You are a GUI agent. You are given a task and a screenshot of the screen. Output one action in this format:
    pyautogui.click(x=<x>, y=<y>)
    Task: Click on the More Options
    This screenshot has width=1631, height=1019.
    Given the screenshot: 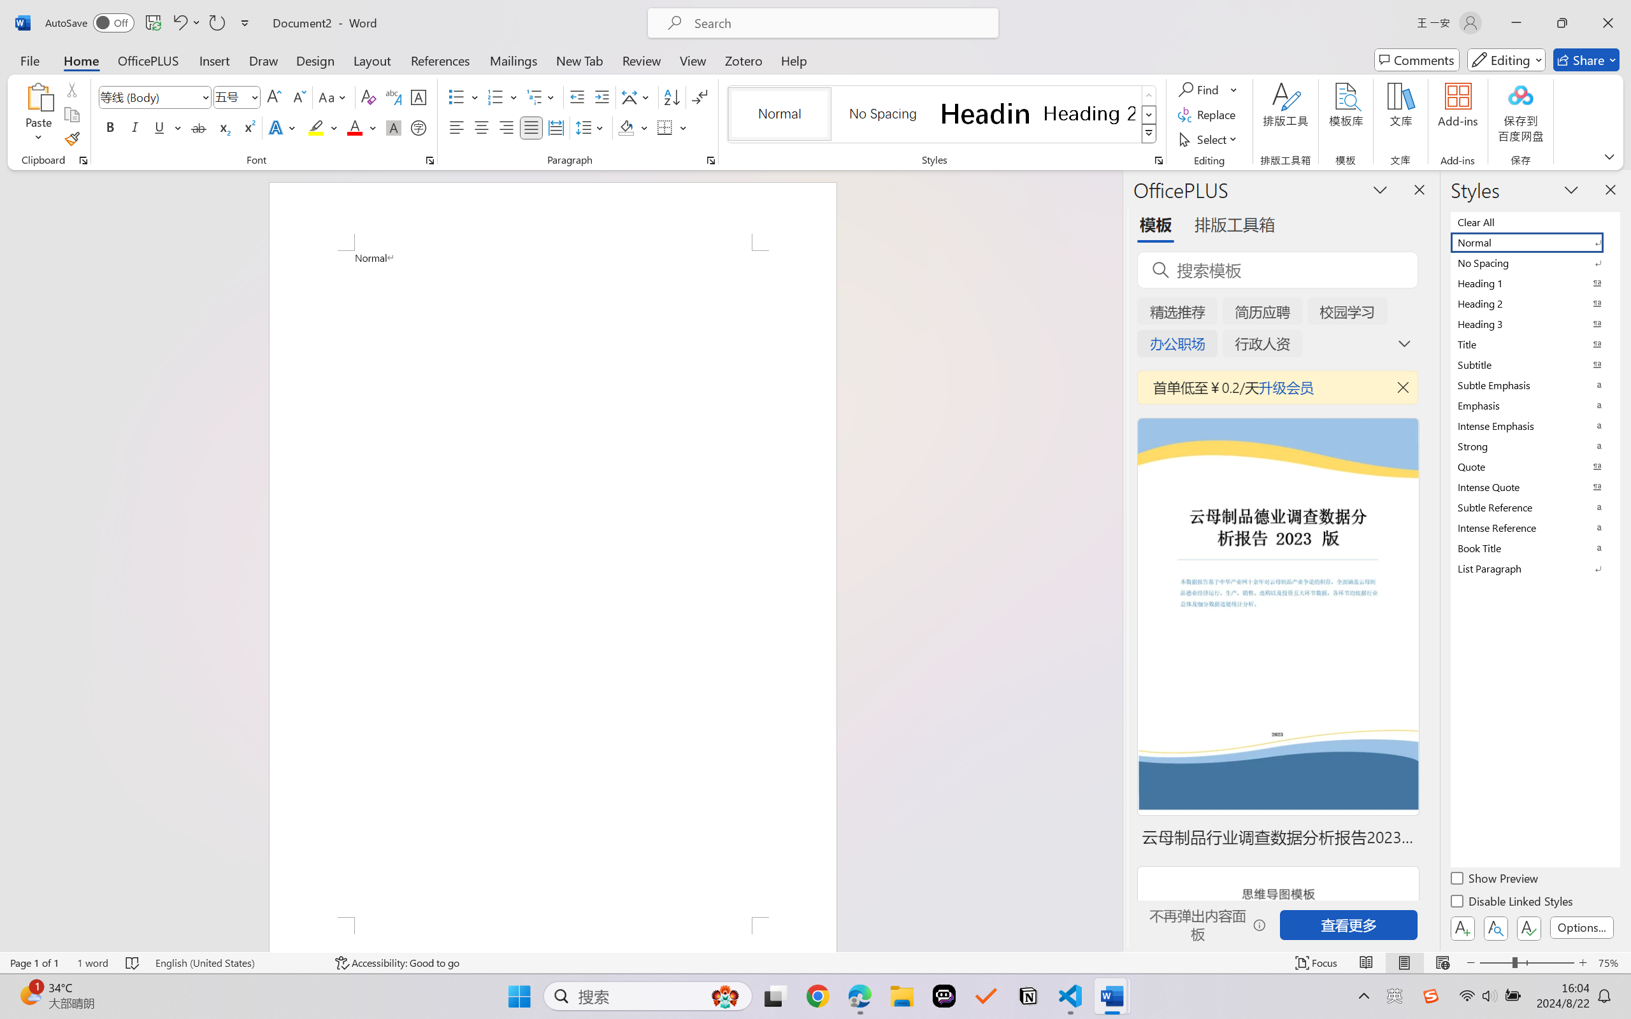 What is the action you would take?
    pyautogui.click(x=1235, y=89)
    